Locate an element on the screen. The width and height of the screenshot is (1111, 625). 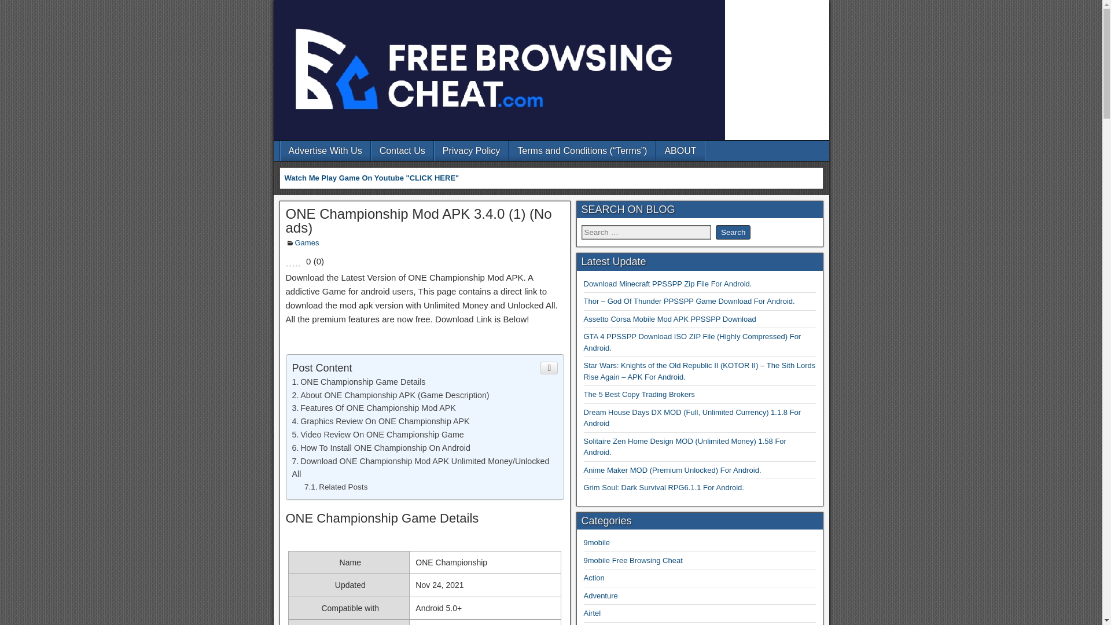
Graphics Review On ONE Championship APK is located at coordinates (380, 421).